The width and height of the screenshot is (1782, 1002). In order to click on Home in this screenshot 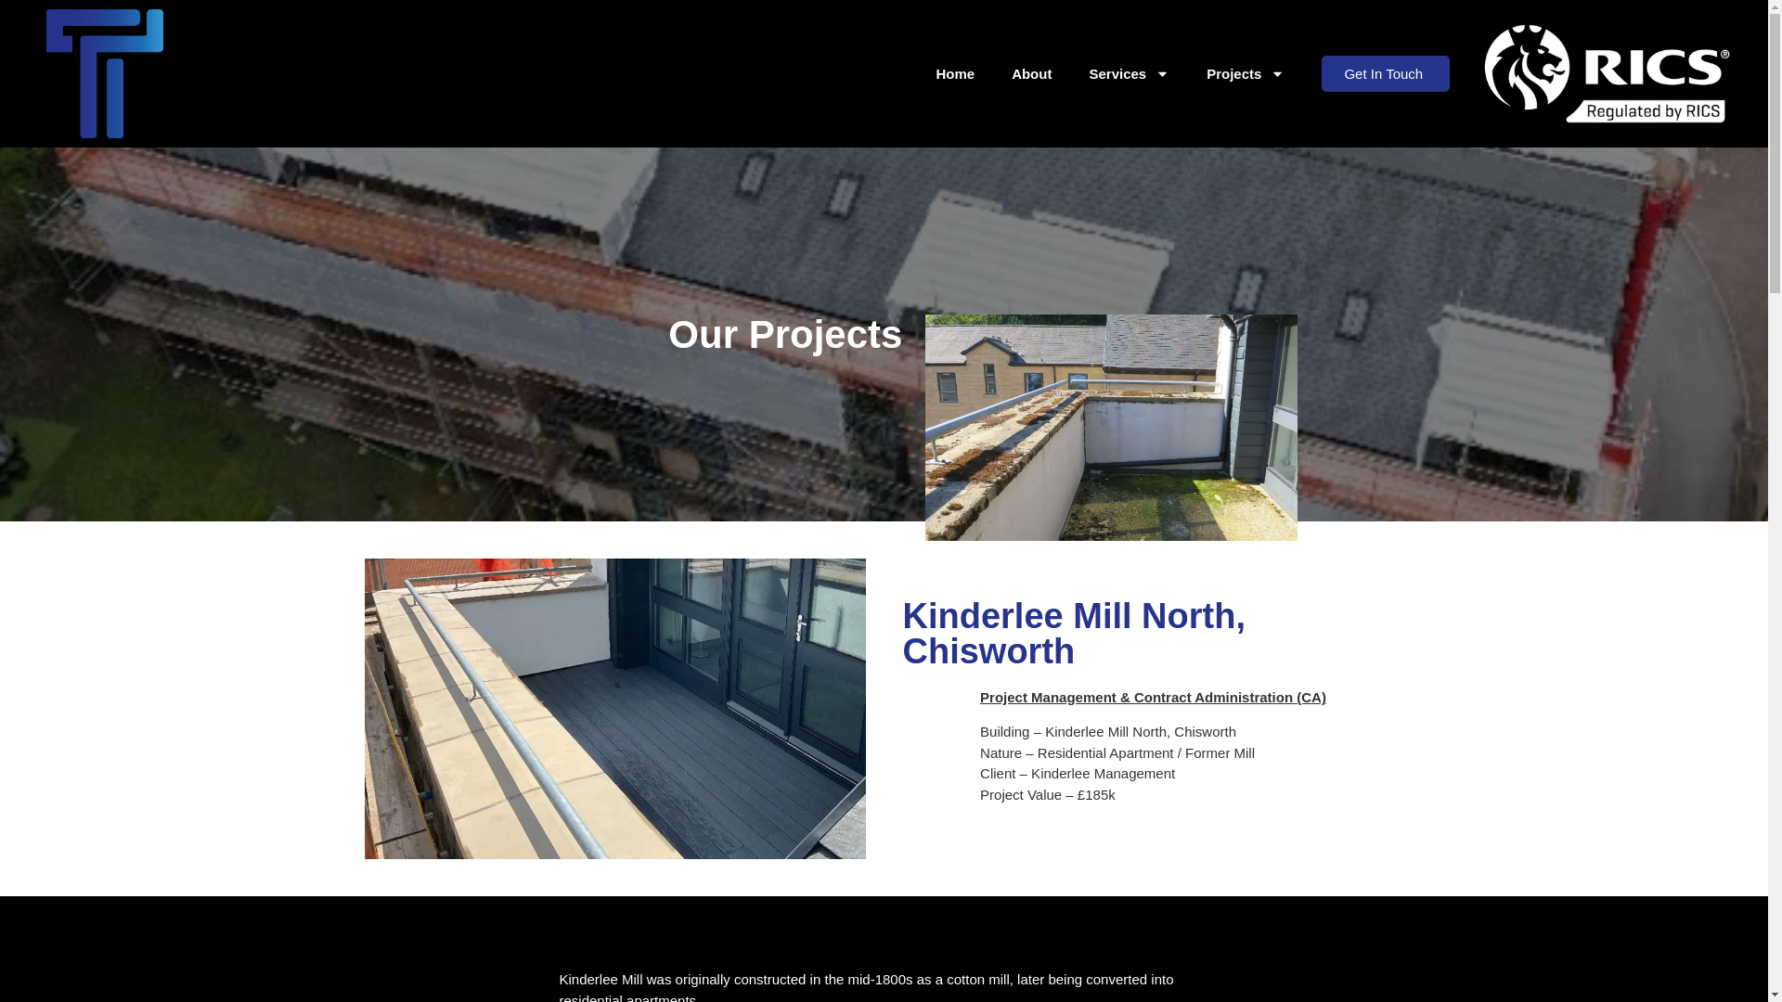, I will do `click(954, 74)`.